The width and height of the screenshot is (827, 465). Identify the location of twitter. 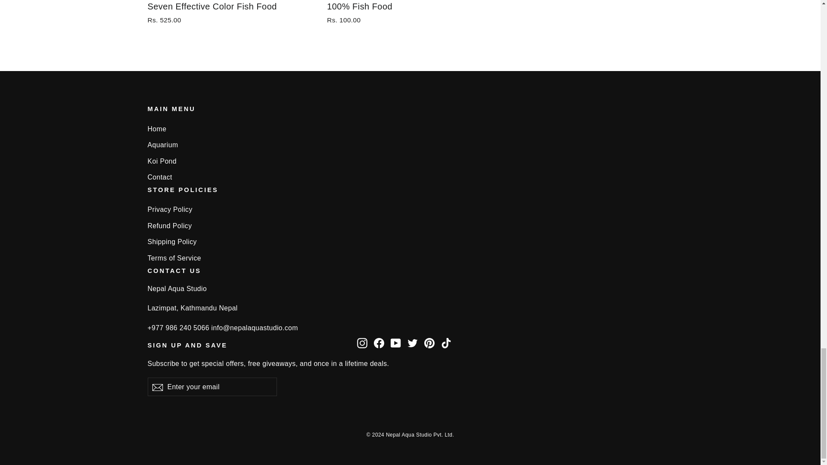
(413, 343).